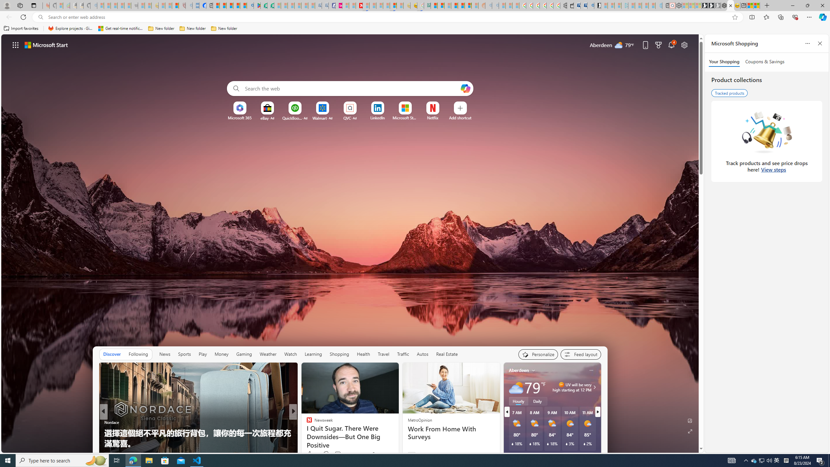  What do you see at coordinates (257, 6) in the screenshot?
I see `Bluey: Let's Play! - Apps on Google Play` at bounding box center [257, 6].